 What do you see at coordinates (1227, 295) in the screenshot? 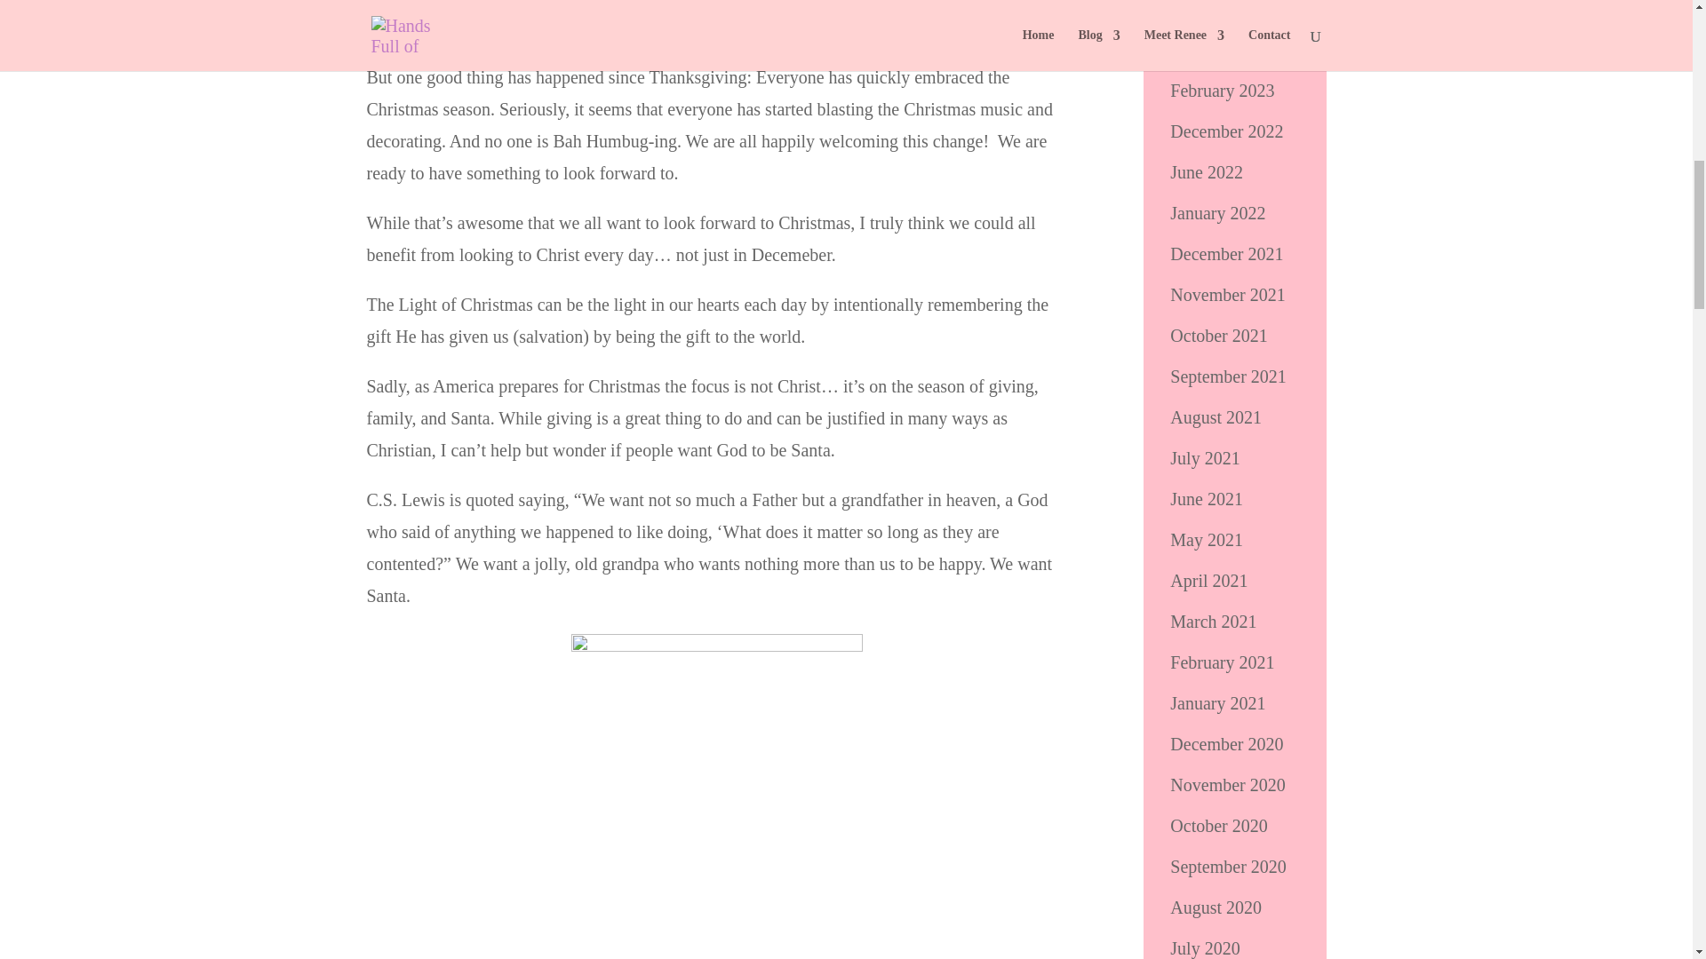
I see `November 2021` at bounding box center [1227, 295].